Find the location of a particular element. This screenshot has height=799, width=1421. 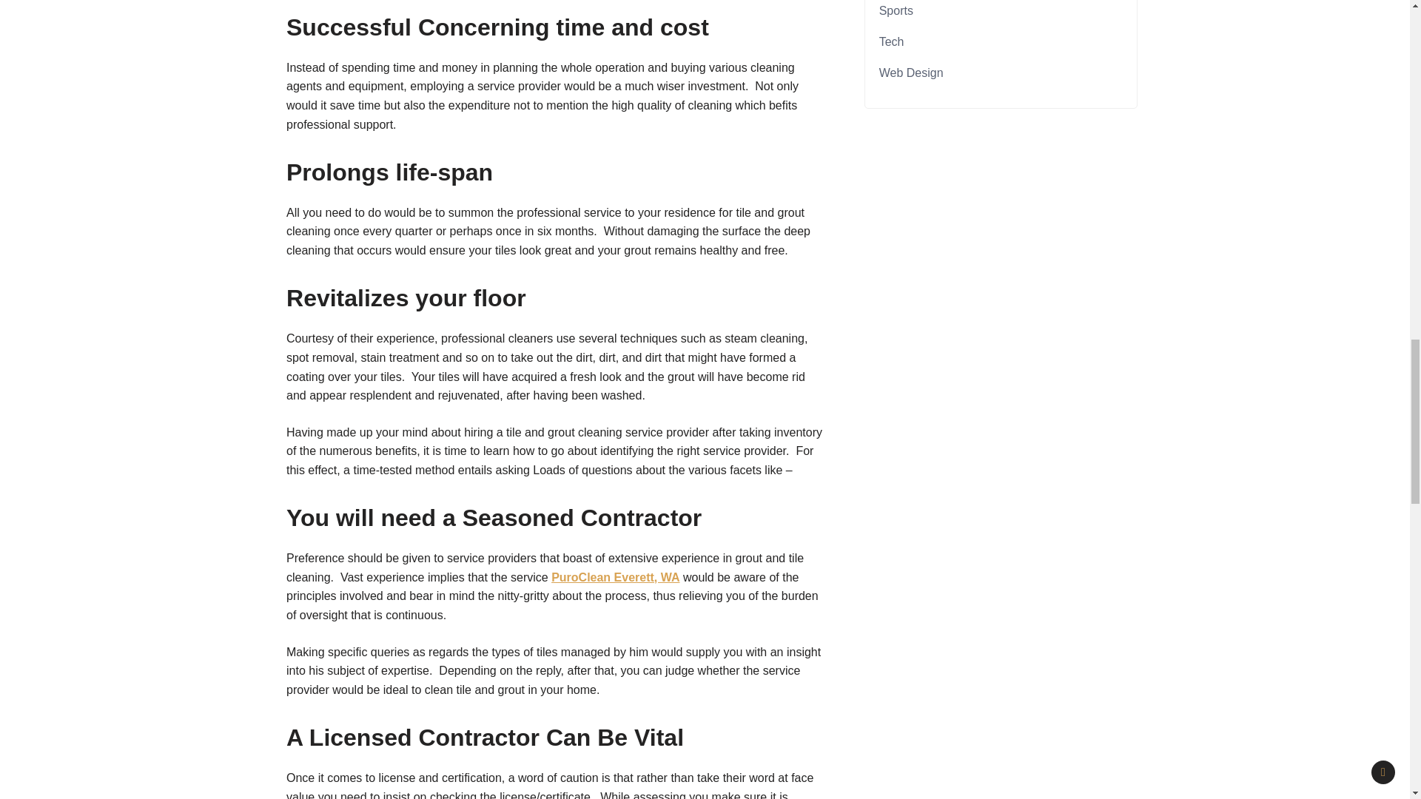

PuroClean Everett, WA is located at coordinates (614, 577).